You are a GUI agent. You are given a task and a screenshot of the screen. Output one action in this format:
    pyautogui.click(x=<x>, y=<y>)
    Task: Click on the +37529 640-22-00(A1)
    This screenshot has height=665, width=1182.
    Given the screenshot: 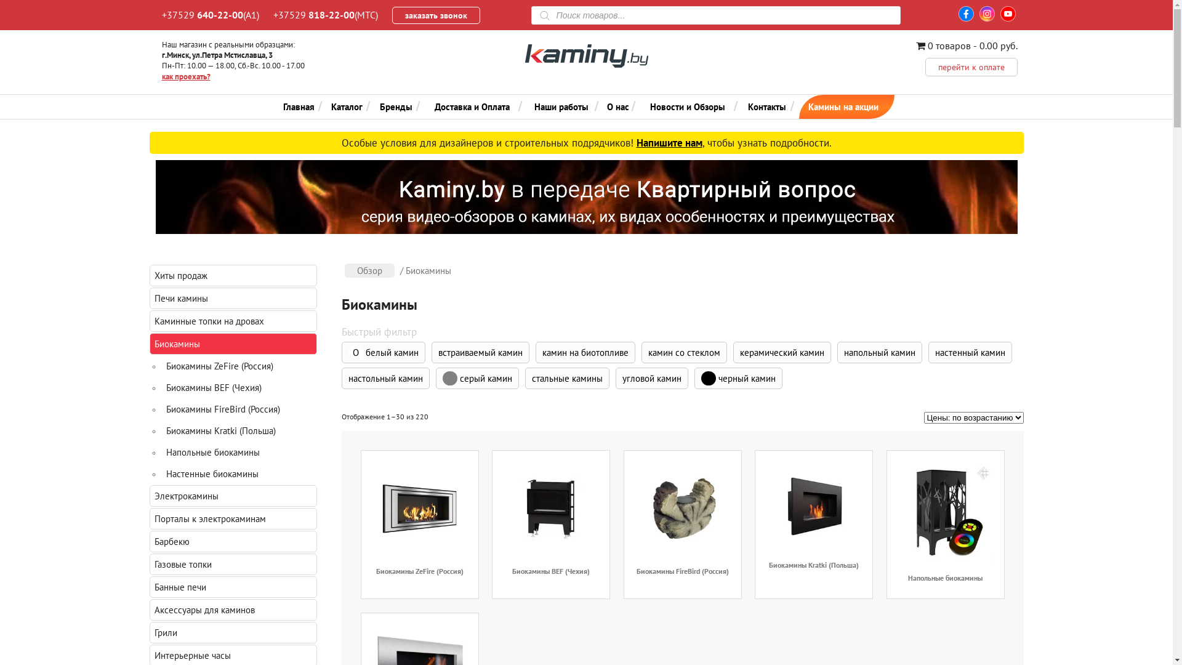 What is the action you would take?
    pyautogui.click(x=210, y=15)
    